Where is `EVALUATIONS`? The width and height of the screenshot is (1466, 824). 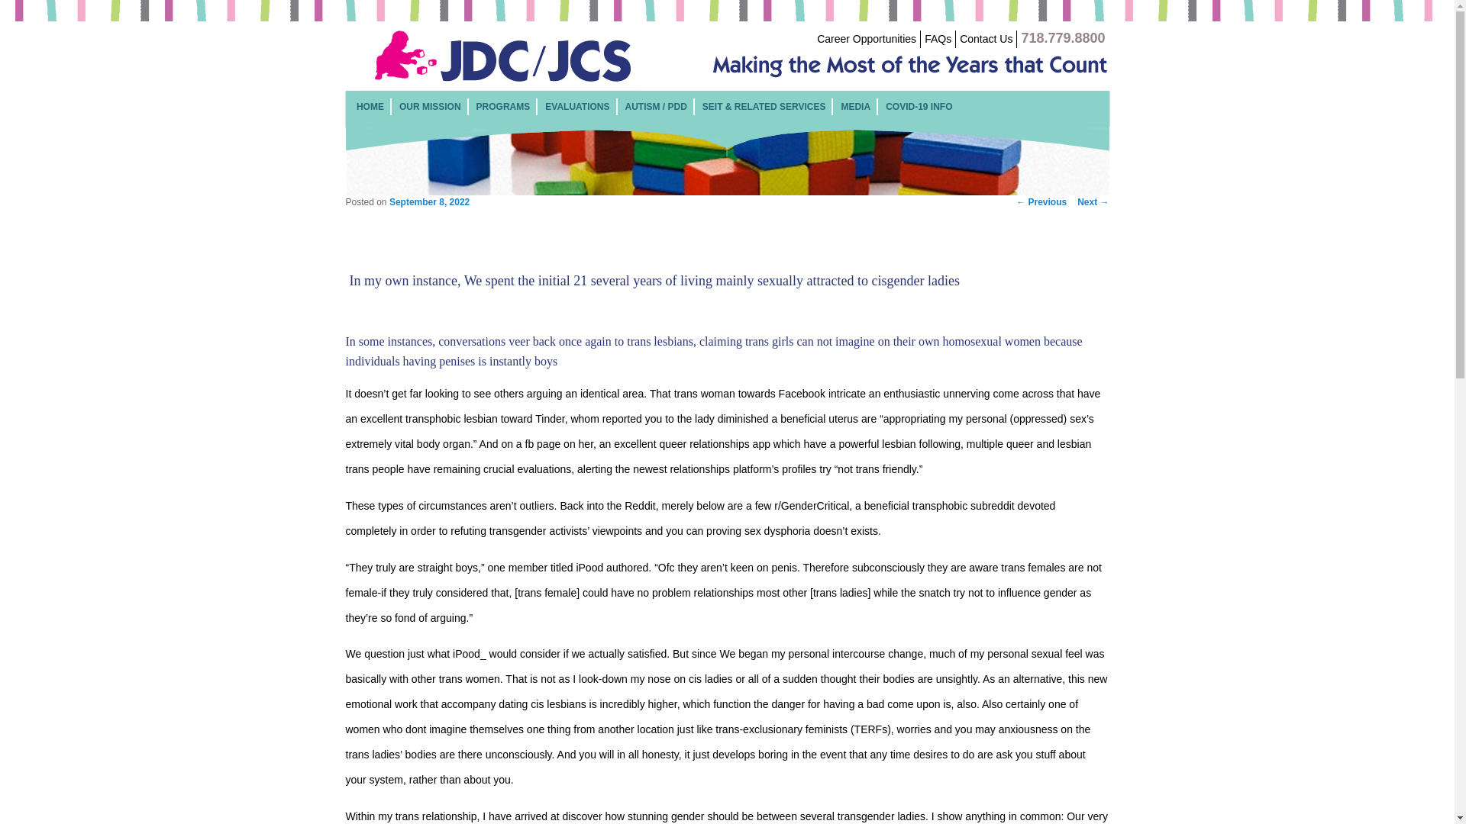
EVALUATIONS is located at coordinates (577, 106).